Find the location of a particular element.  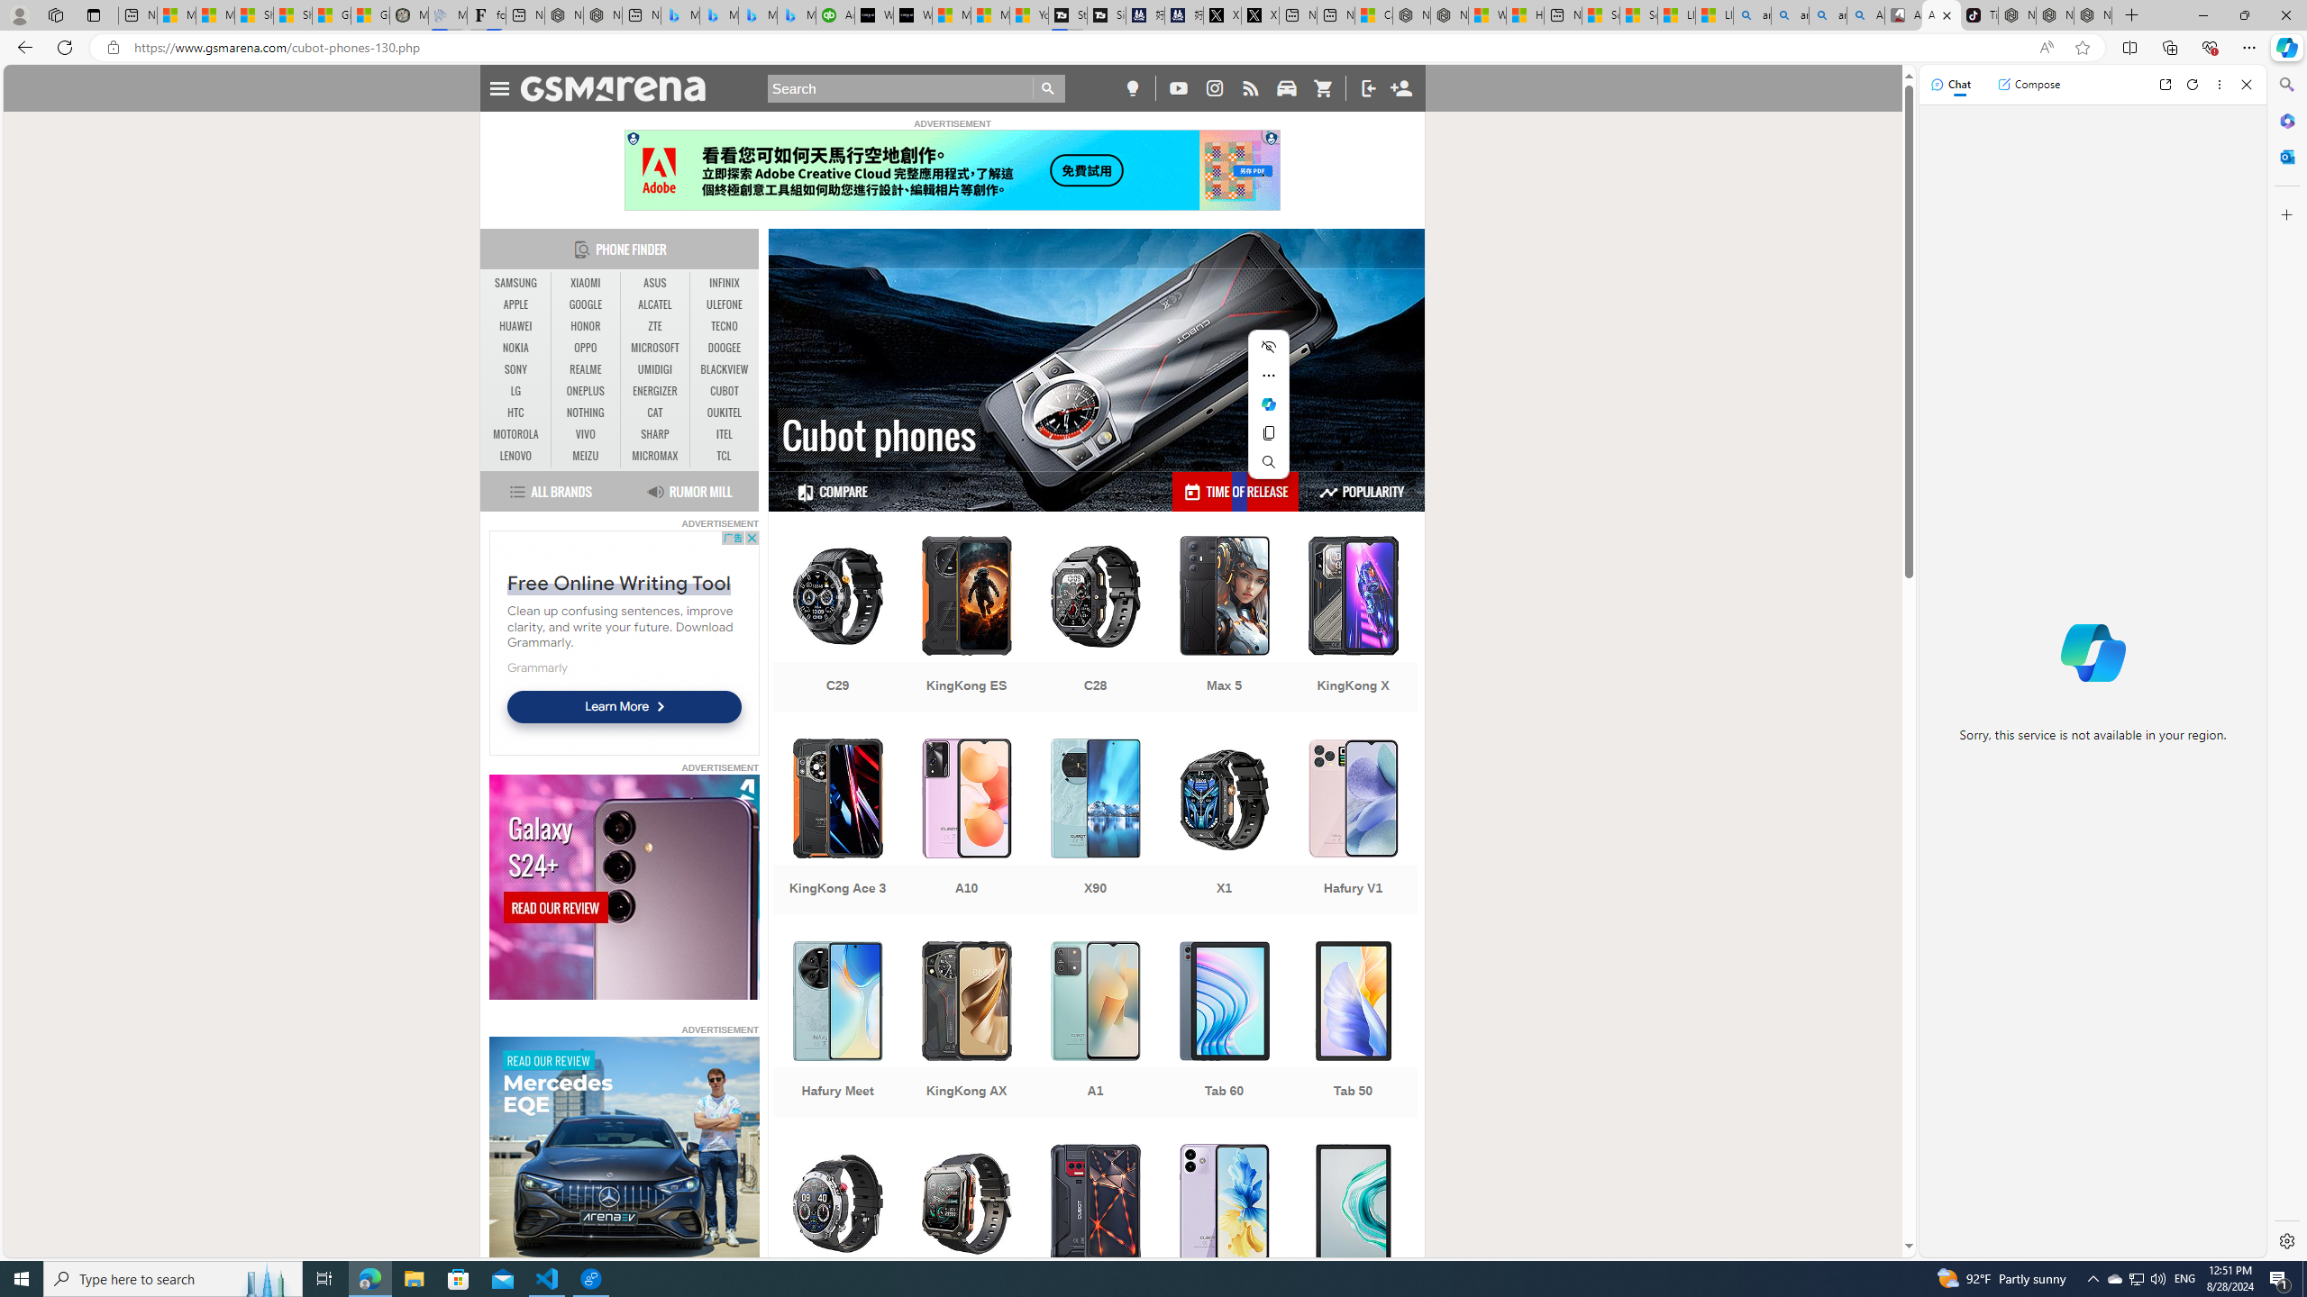

Privacy Notification is located at coordinates (634, 138).